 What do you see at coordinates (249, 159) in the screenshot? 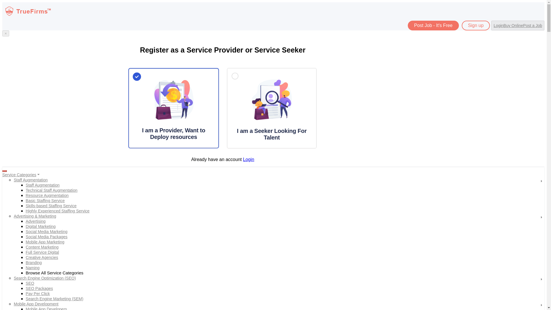
I see `Login` at bounding box center [249, 159].